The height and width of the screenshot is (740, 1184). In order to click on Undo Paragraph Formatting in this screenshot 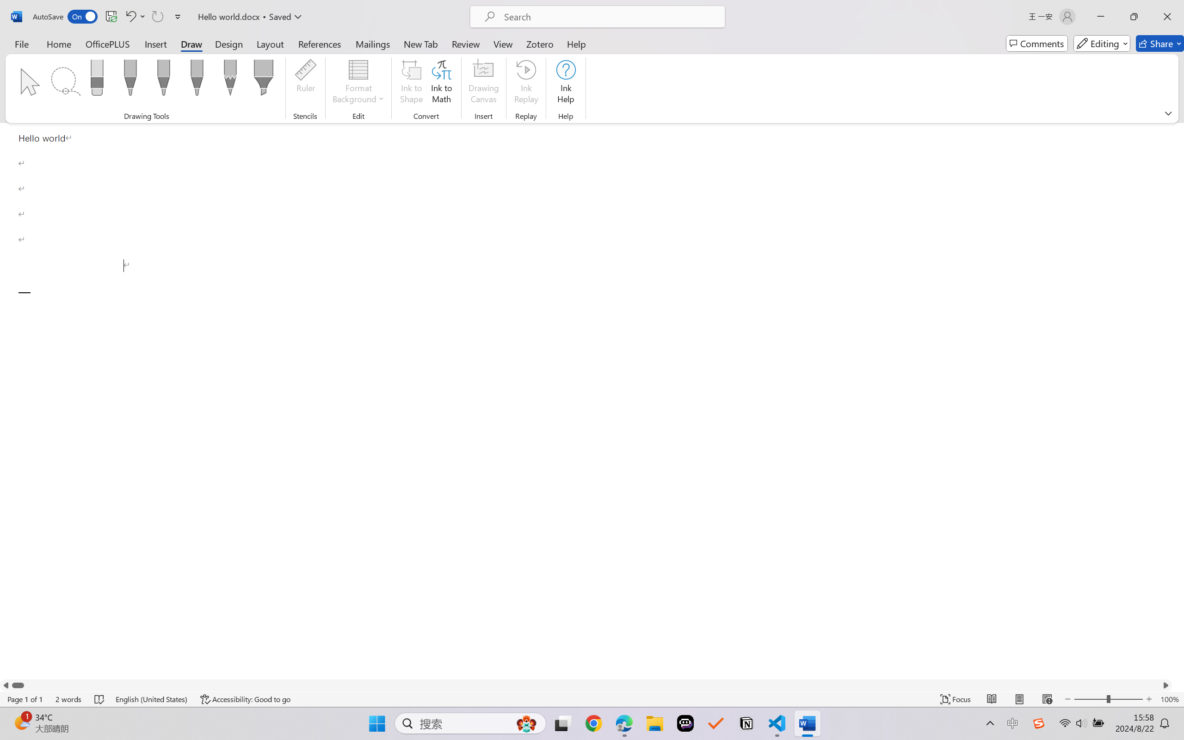, I will do `click(135, 17)`.